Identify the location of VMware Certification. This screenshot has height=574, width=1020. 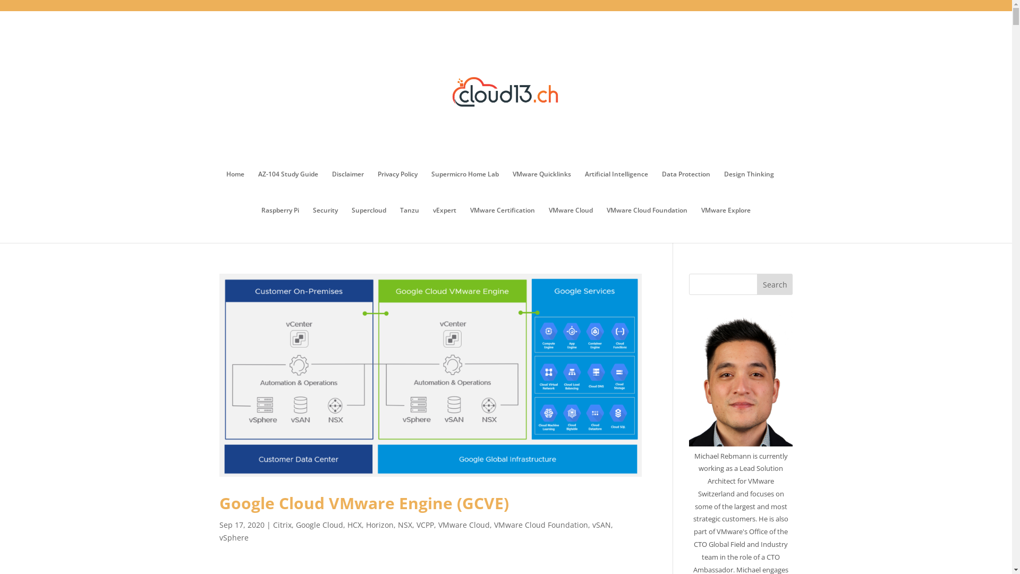
(503, 225).